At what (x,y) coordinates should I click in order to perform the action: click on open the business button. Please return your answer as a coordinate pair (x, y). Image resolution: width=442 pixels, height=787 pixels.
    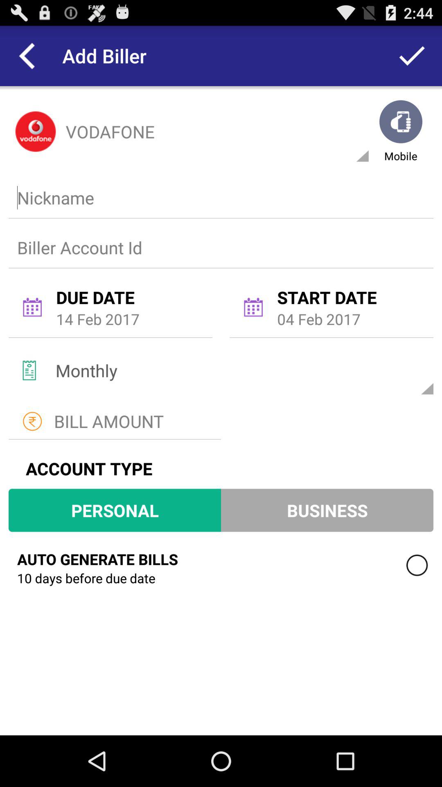
    Looking at the image, I should click on (327, 510).